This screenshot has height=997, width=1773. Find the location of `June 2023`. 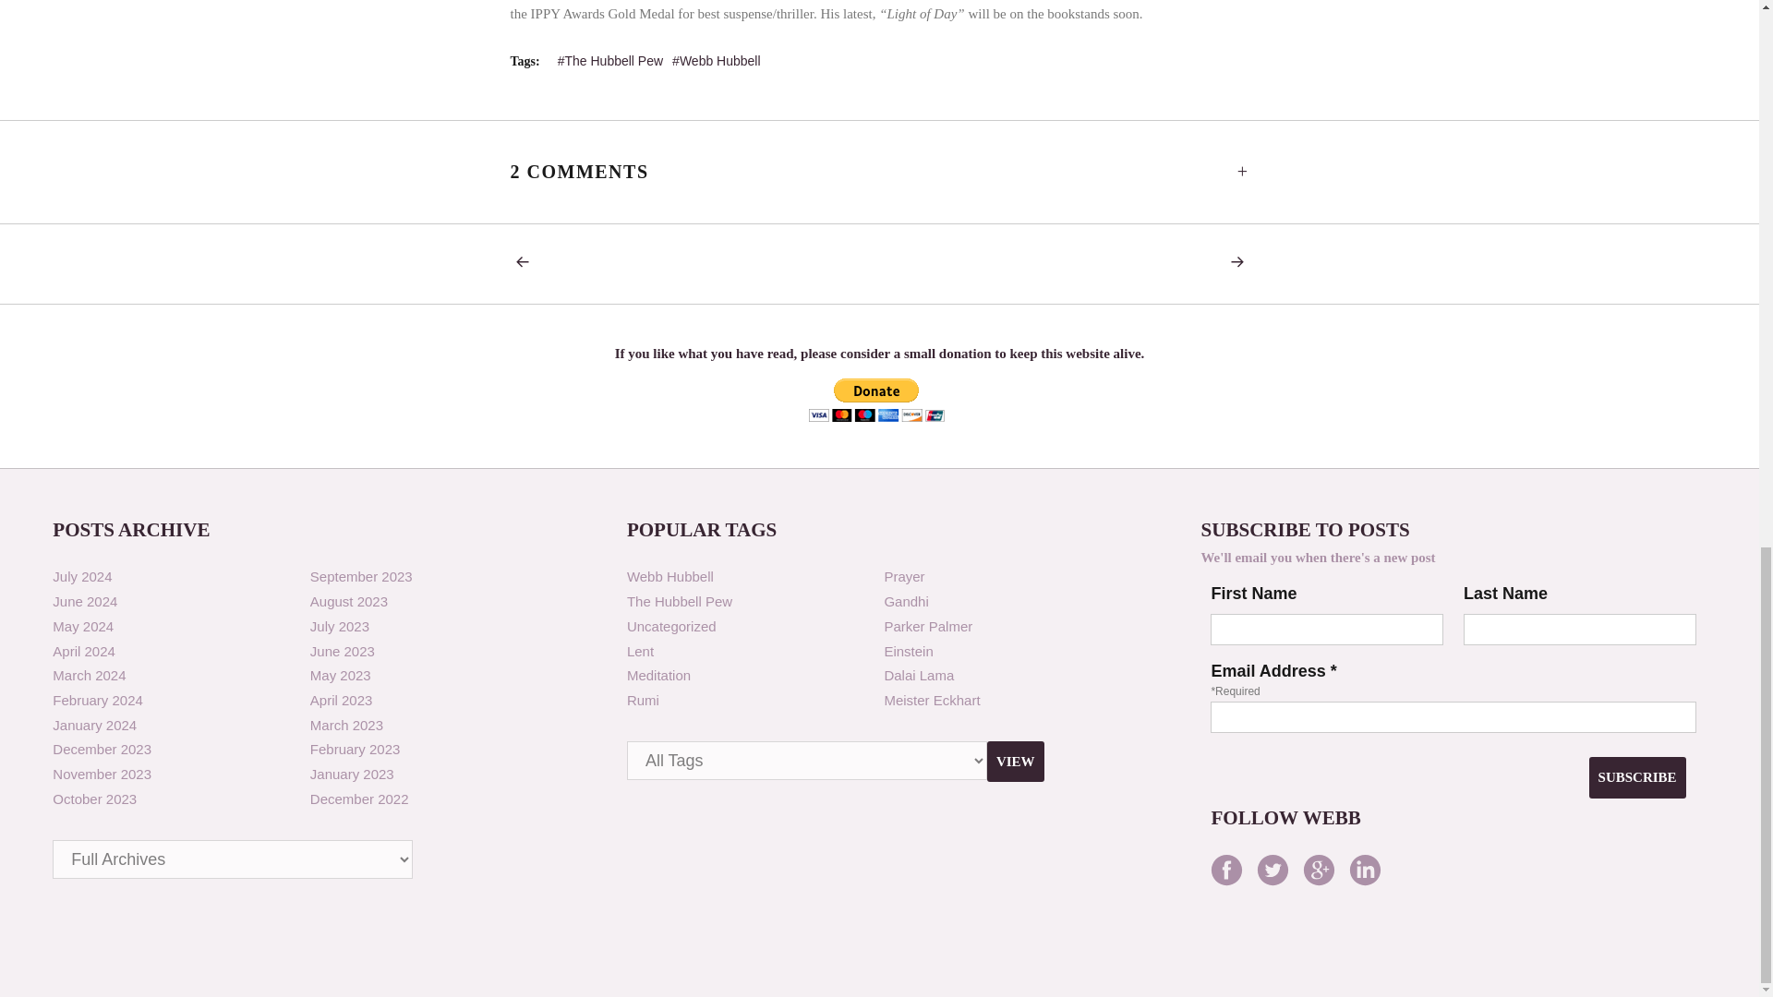

June 2023 is located at coordinates (342, 650).